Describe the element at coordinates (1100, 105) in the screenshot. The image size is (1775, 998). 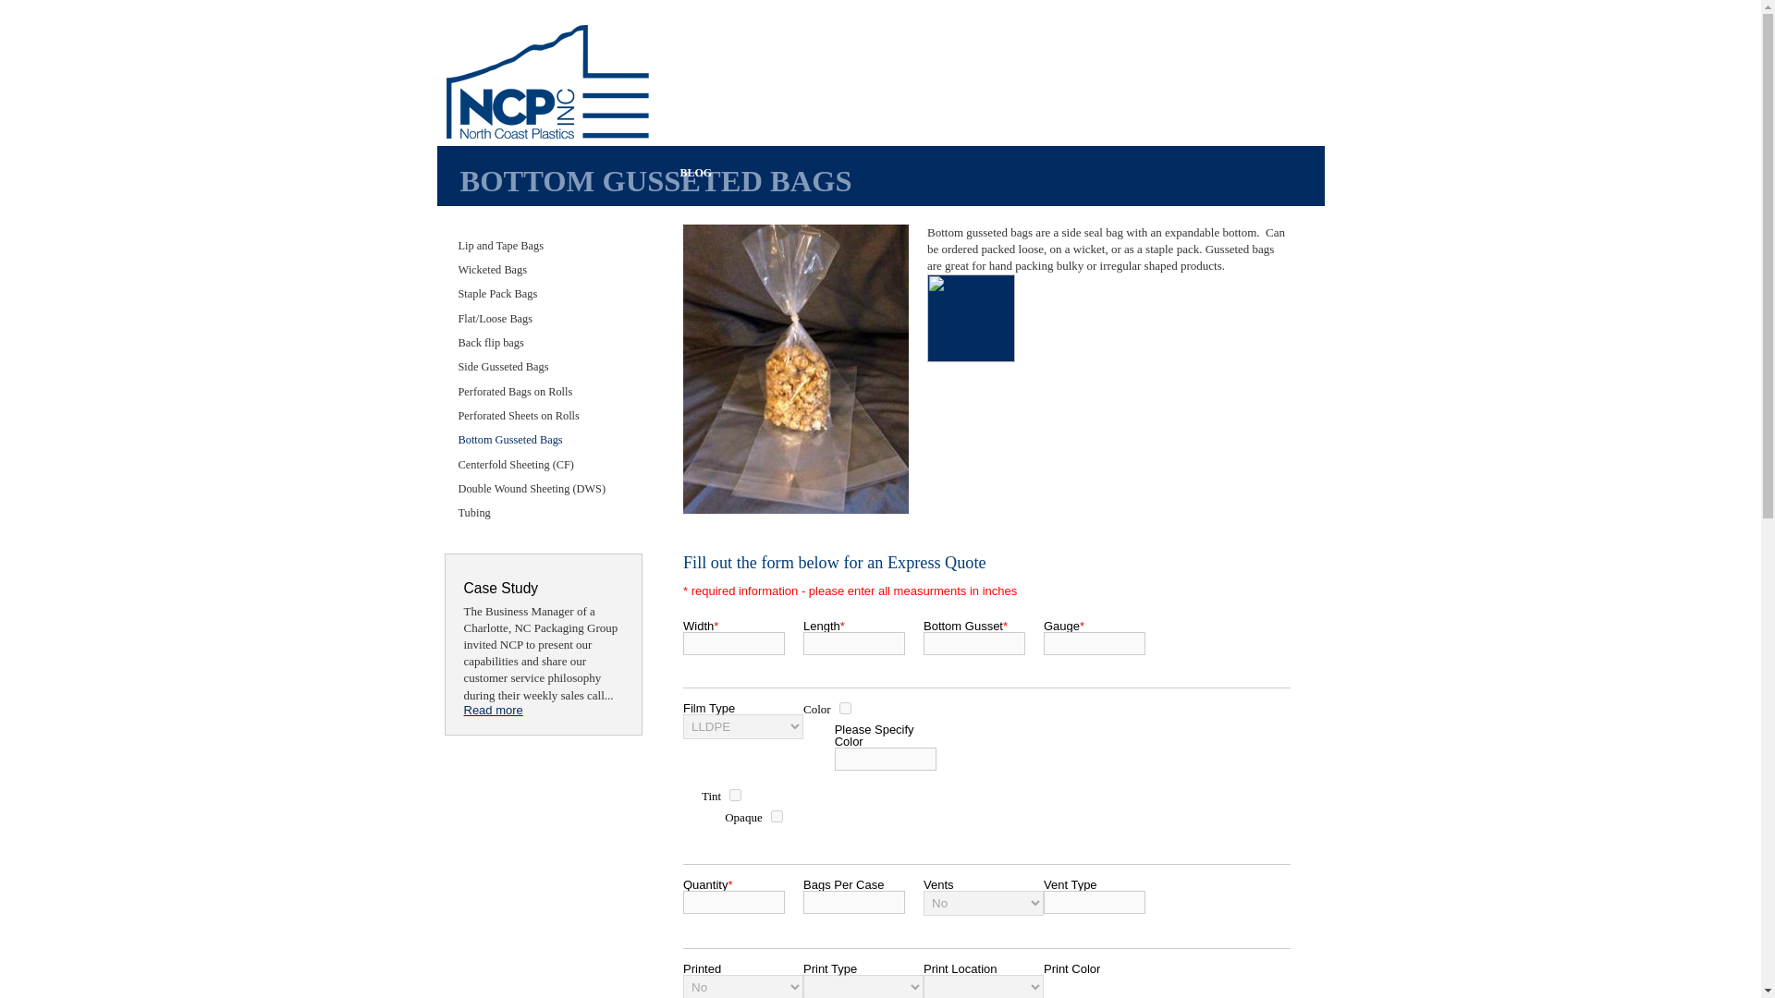
I see `ABOUT NCP` at that location.